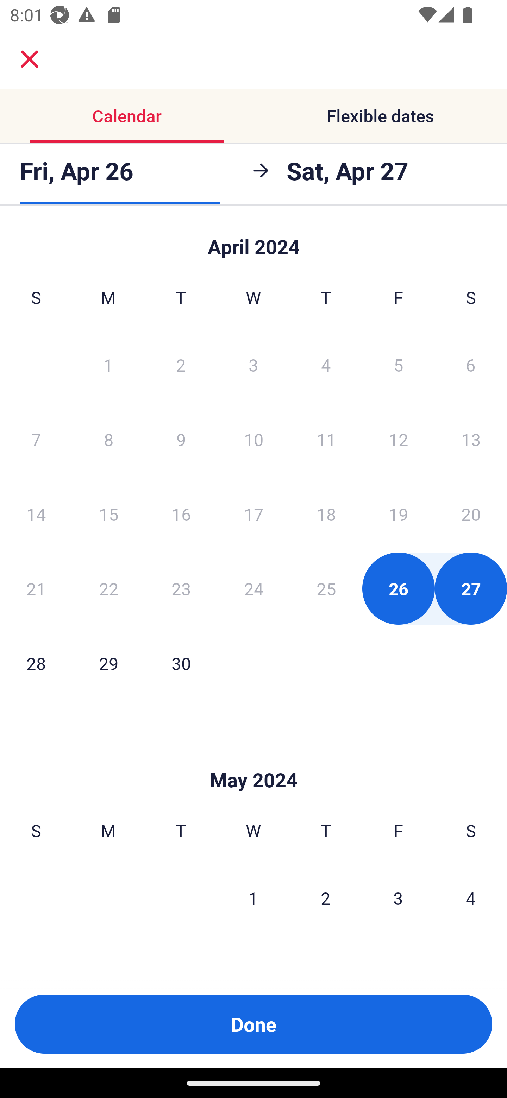  What do you see at coordinates (254, 1024) in the screenshot?
I see `Done` at bounding box center [254, 1024].